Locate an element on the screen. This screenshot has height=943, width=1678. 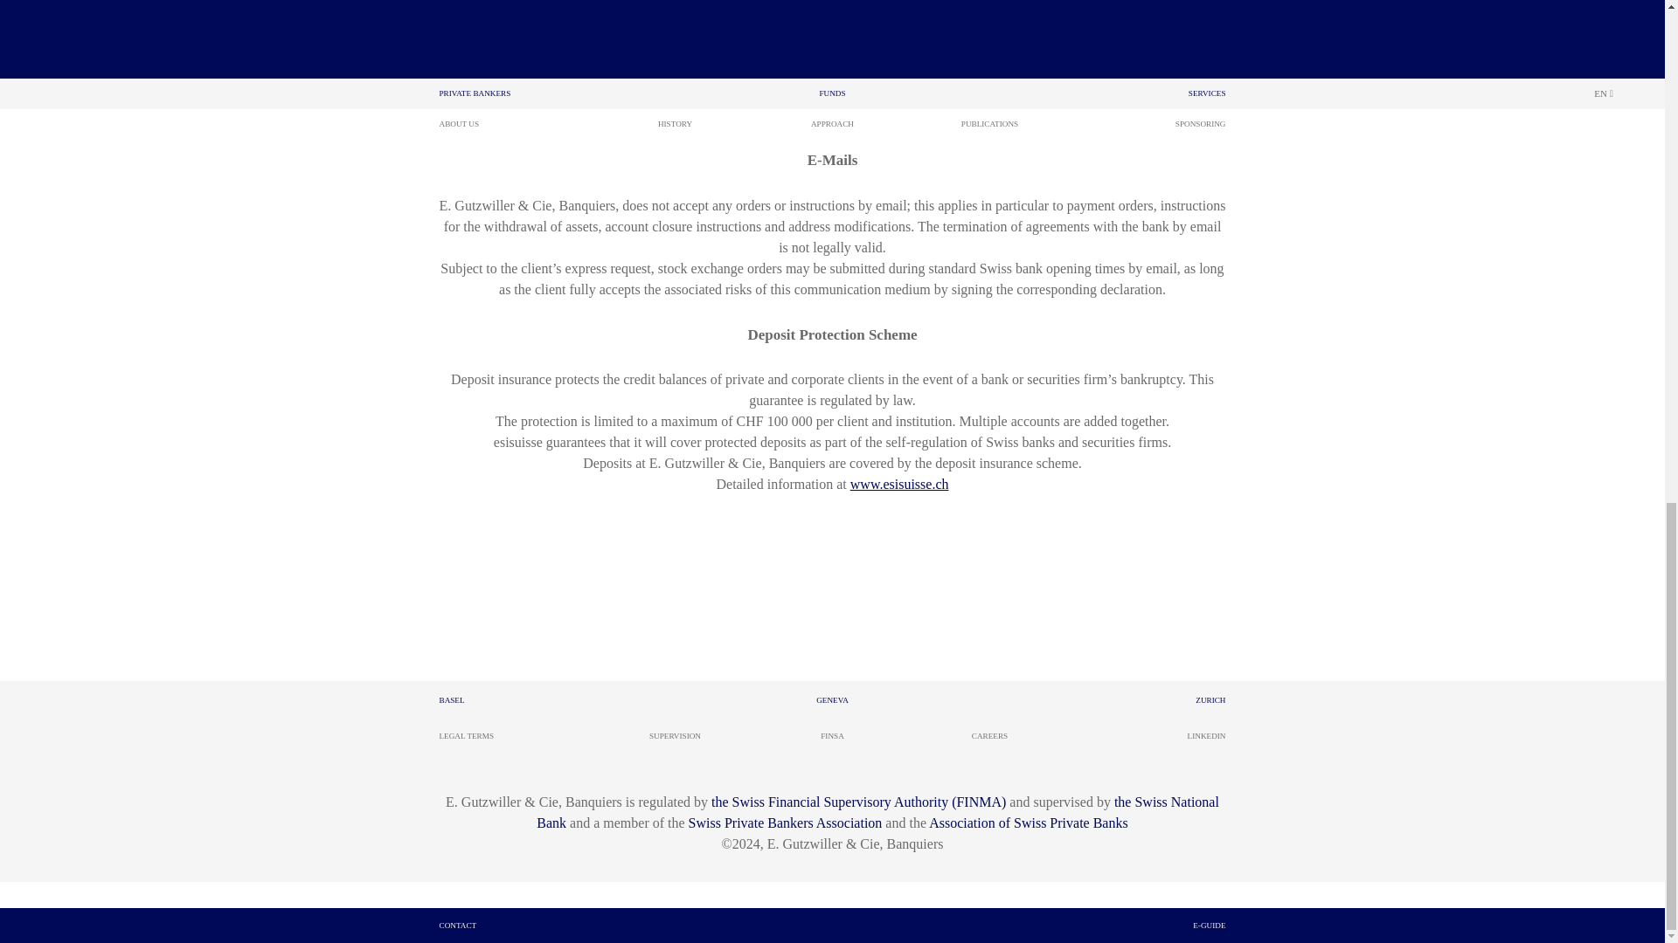
CAREERS is located at coordinates (989, 735).